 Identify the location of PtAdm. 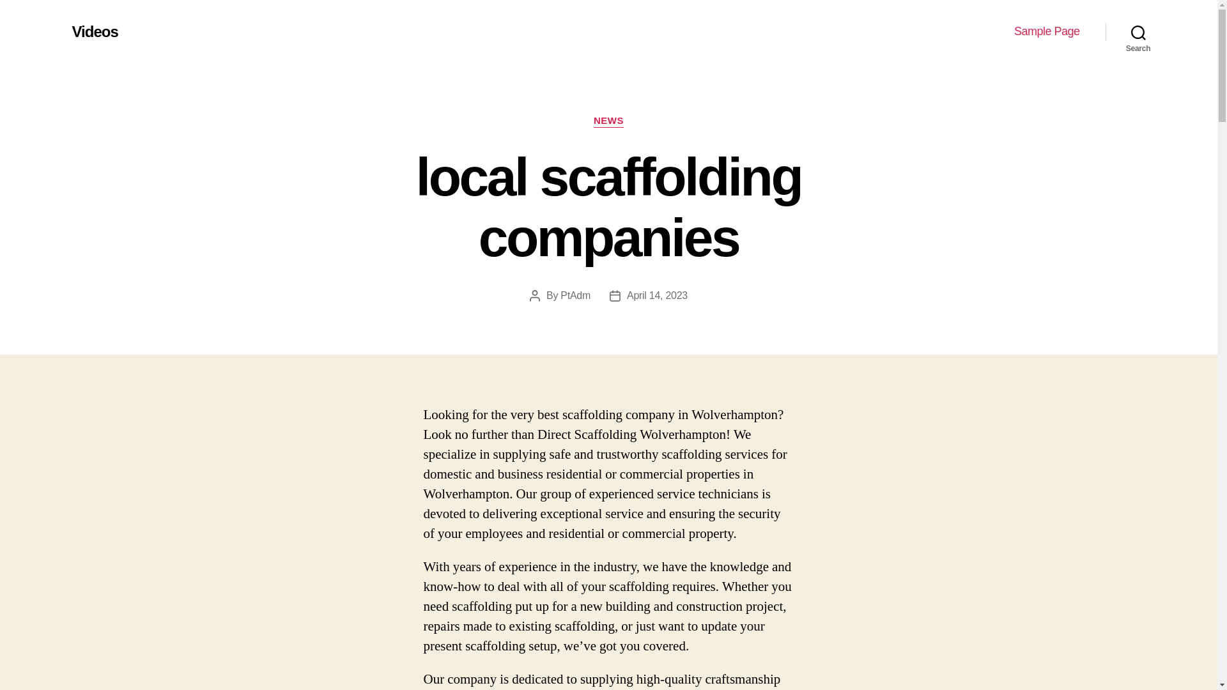
(575, 295).